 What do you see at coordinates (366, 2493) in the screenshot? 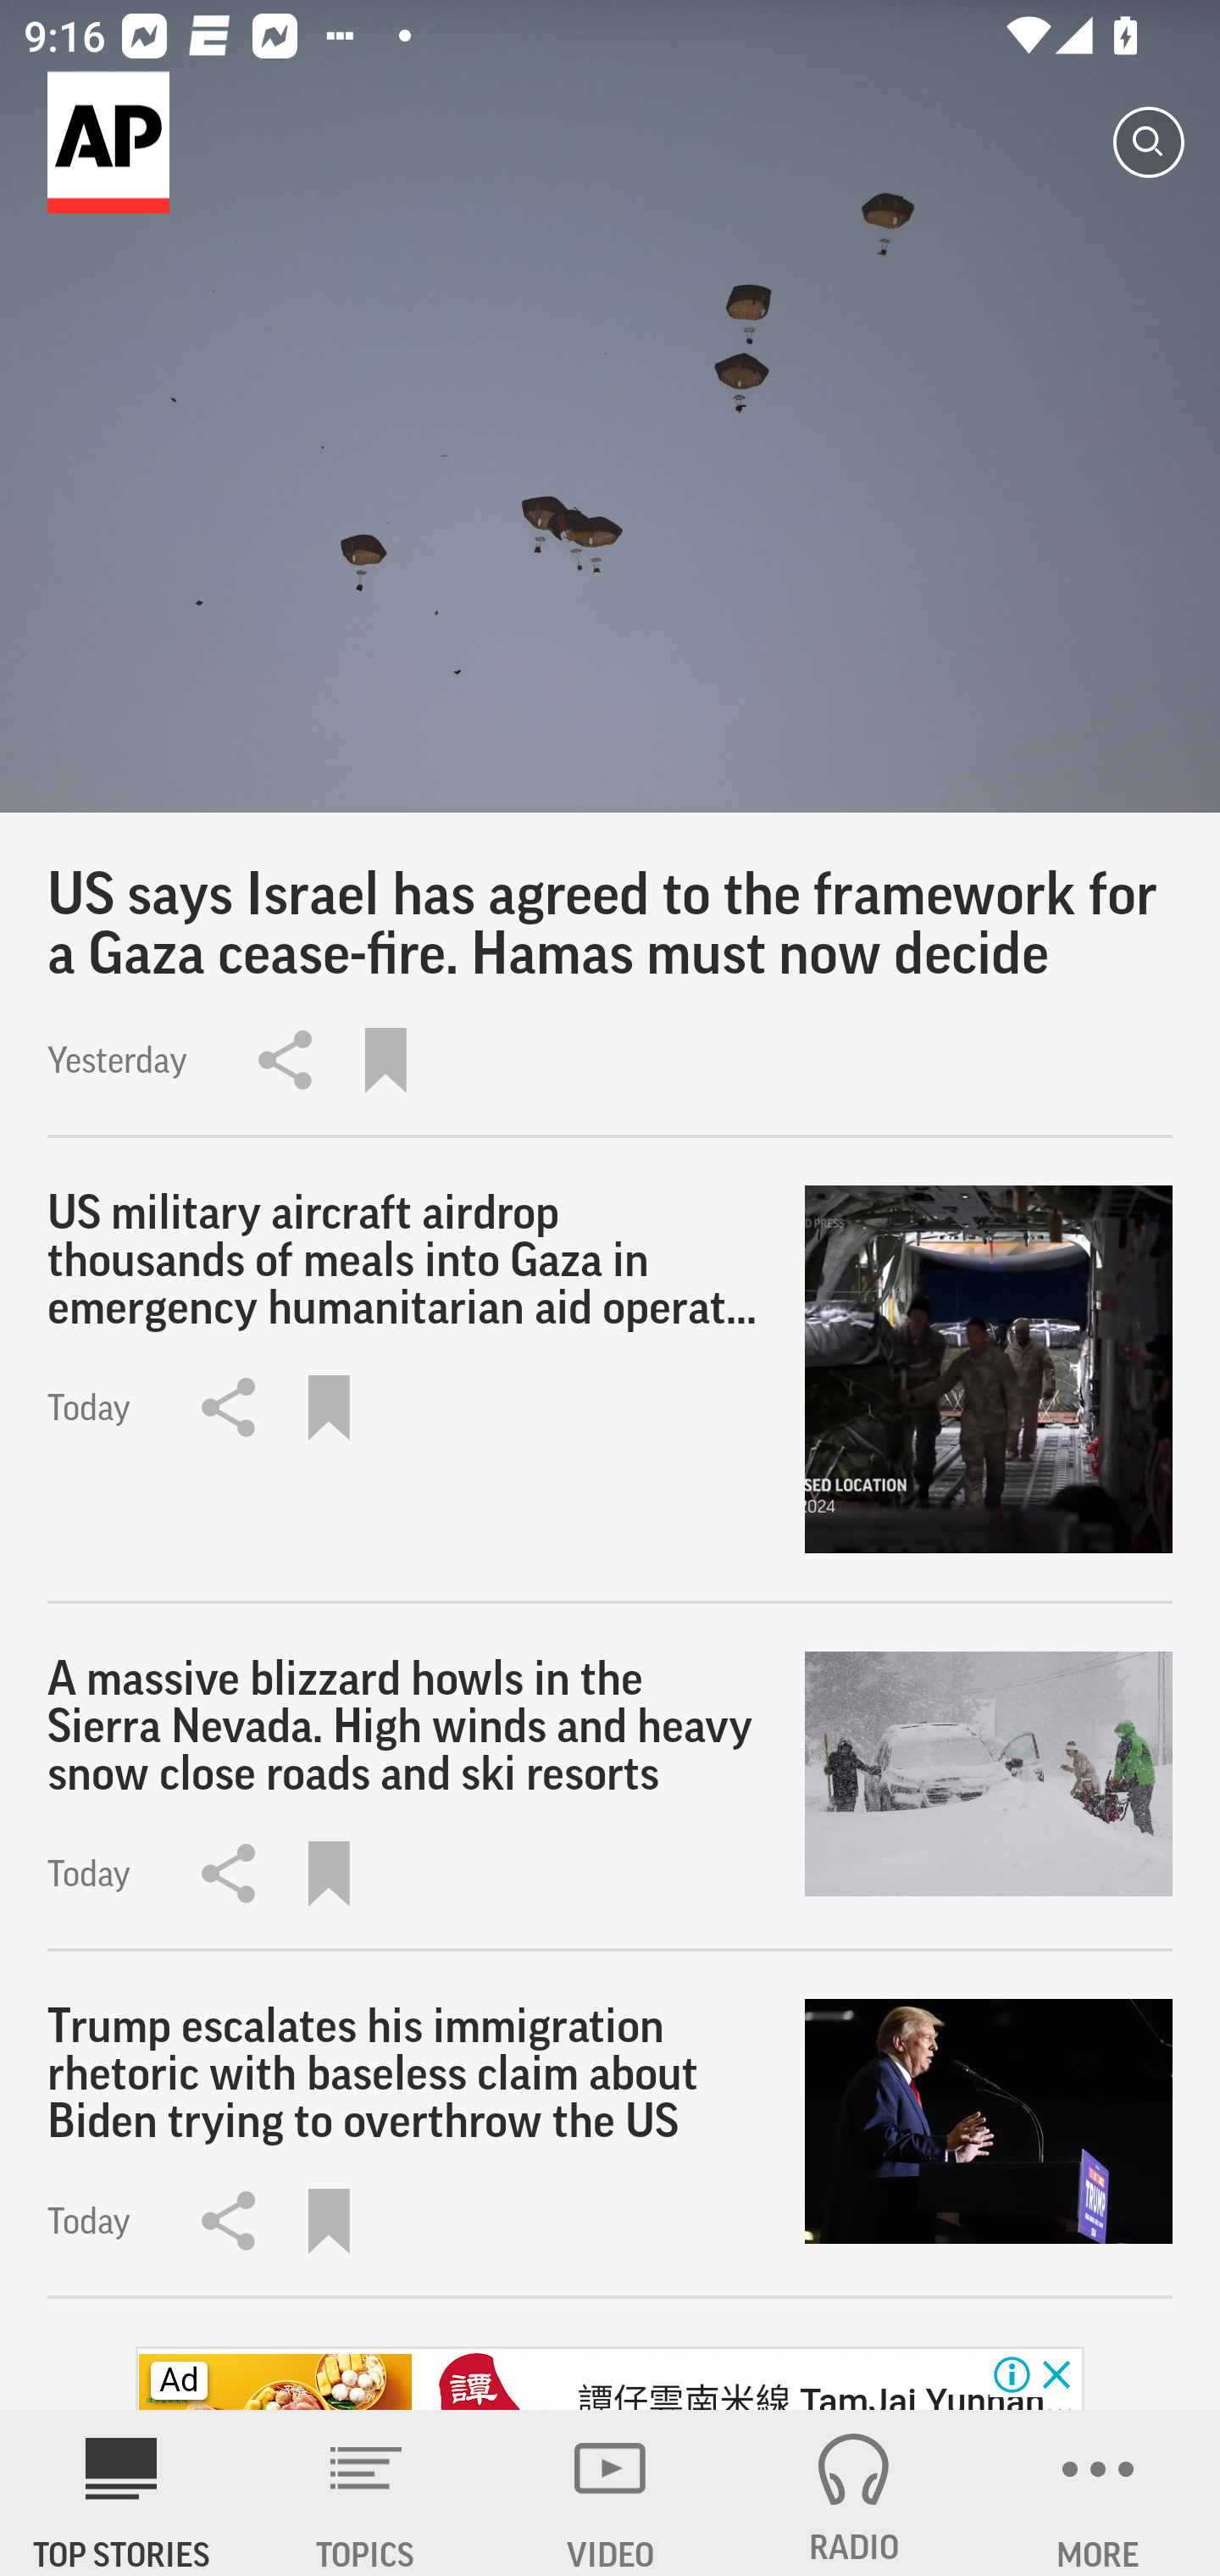
I see `TOPICS` at bounding box center [366, 2493].